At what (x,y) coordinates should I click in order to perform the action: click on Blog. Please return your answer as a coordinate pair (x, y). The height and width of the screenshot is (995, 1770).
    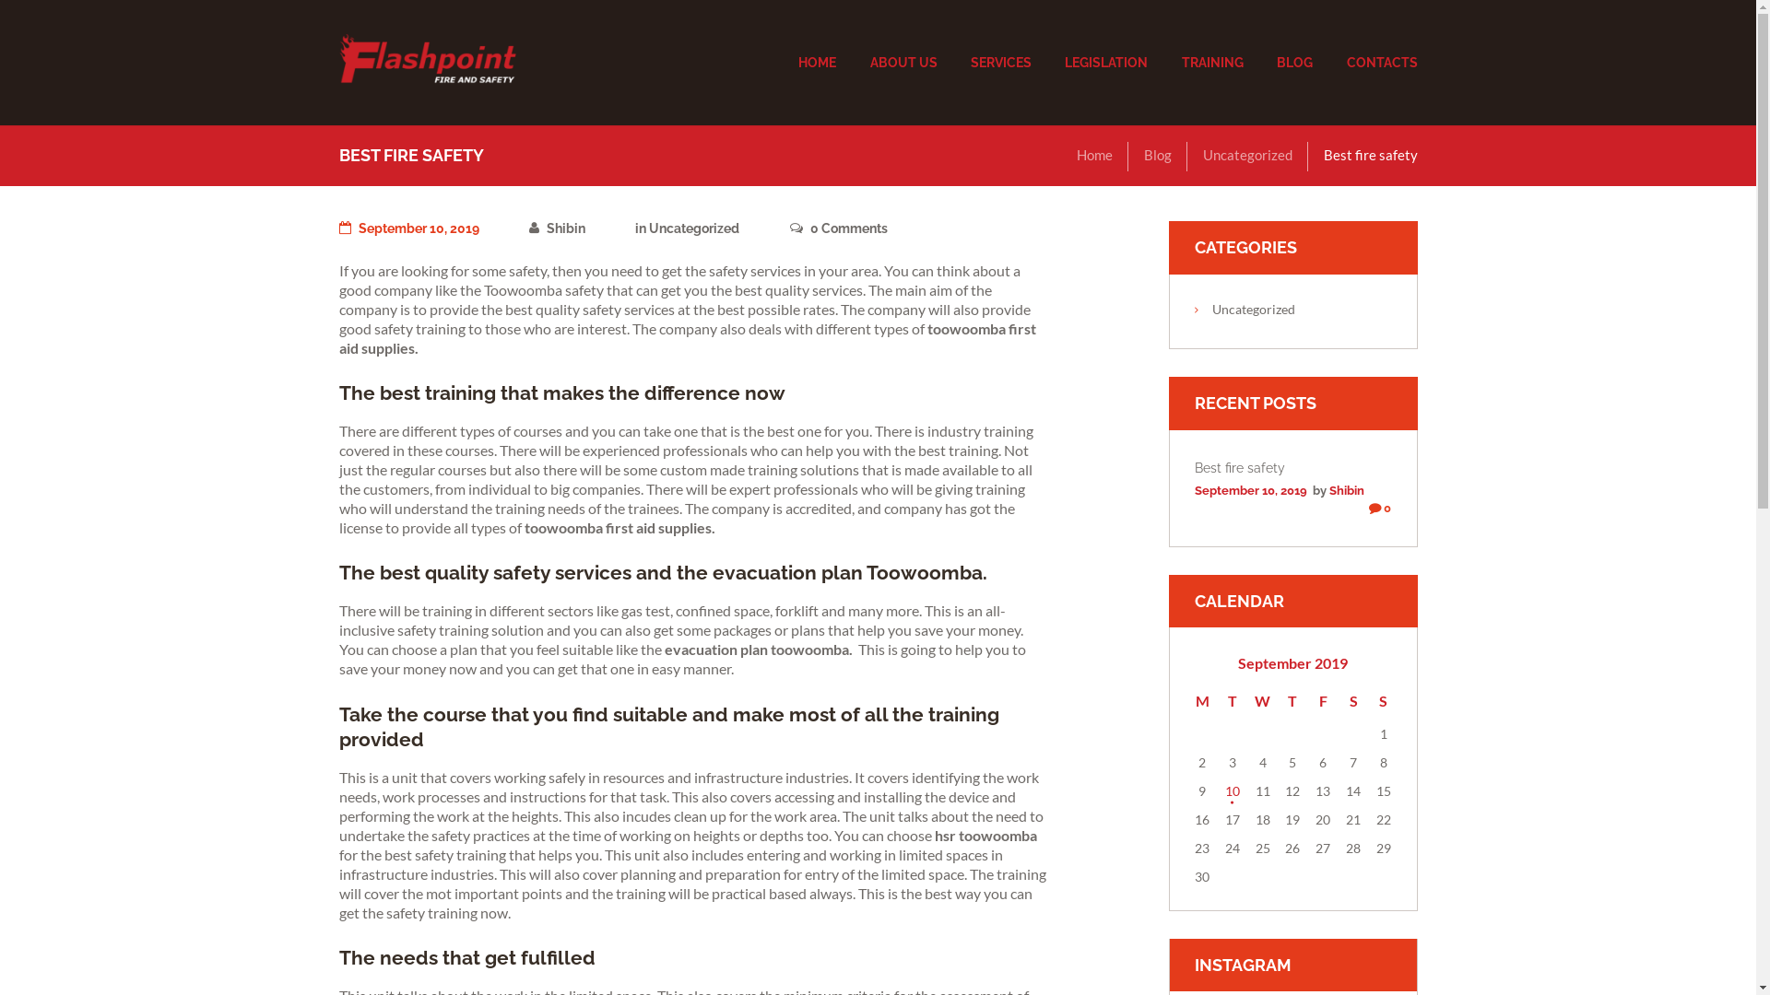
    Looking at the image, I should click on (1157, 155).